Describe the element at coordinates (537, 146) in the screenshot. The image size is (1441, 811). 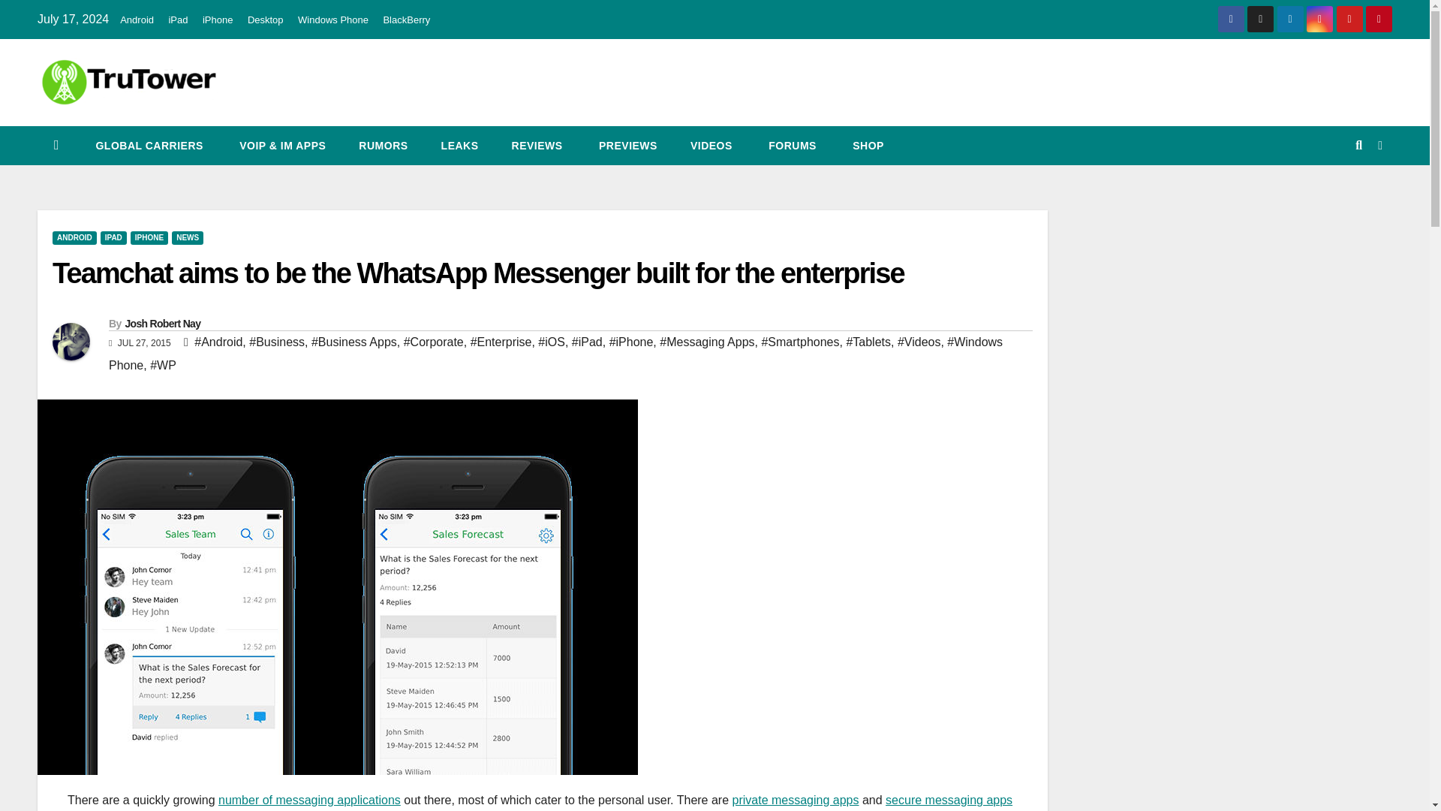
I see `REVIEWS` at that location.